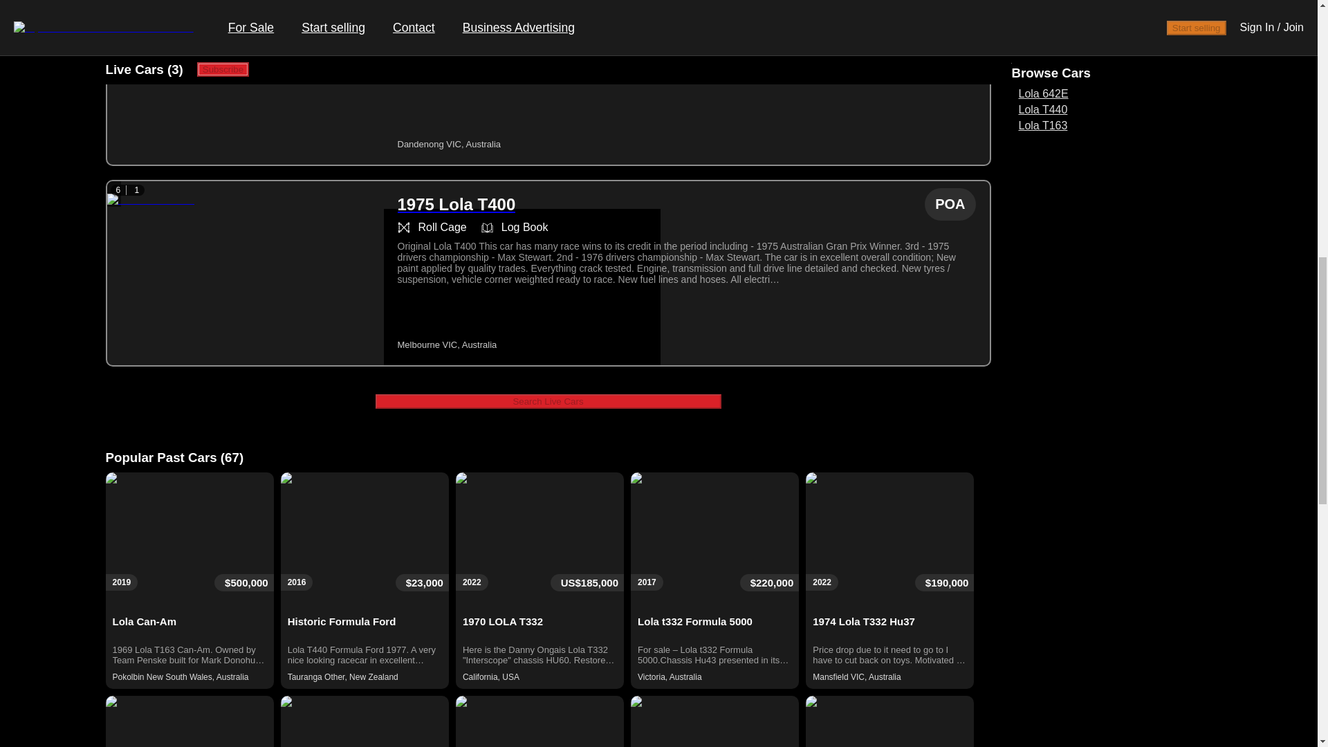  Describe the element at coordinates (548, 401) in the screenshot. I see `Search Live Cars` at that location.